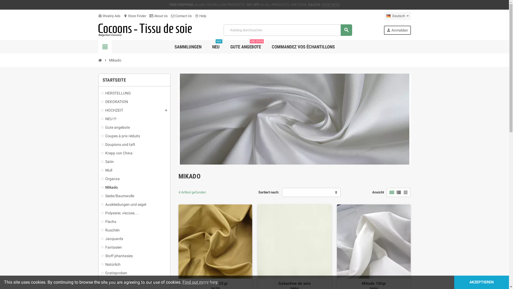  Describe the element at coordinates (145, 30) in the screenshot. I see `COCOONS soie silk` at that location.